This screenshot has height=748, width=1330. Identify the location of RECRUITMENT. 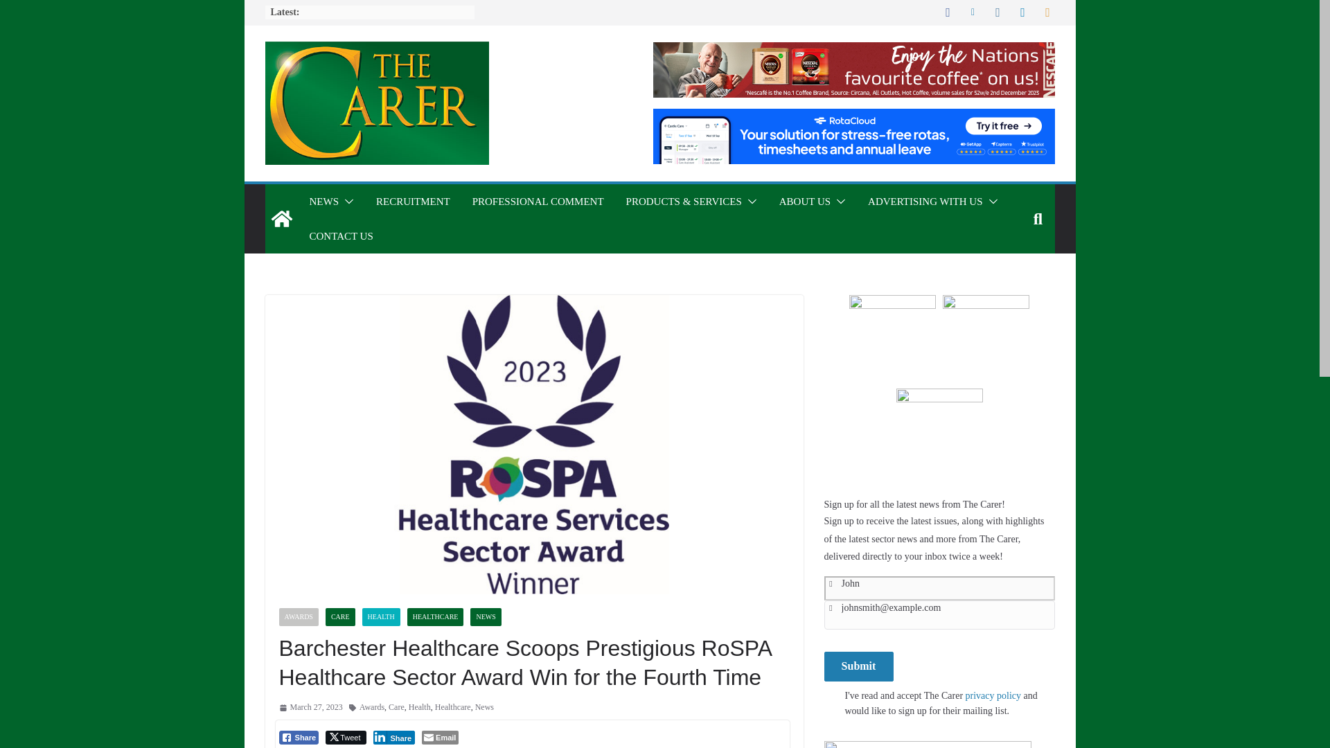
(413, 201).